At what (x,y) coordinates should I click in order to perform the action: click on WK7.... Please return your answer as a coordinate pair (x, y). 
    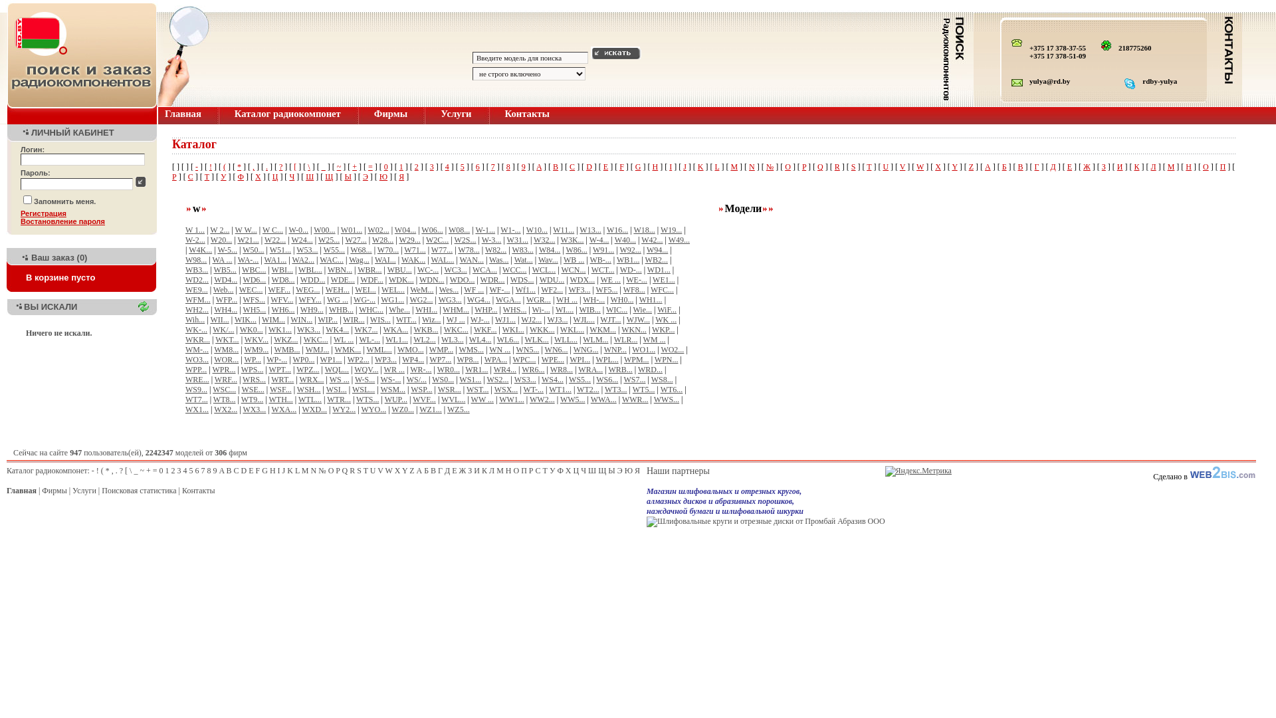
    Looking at the image, I should click on (366, 330).